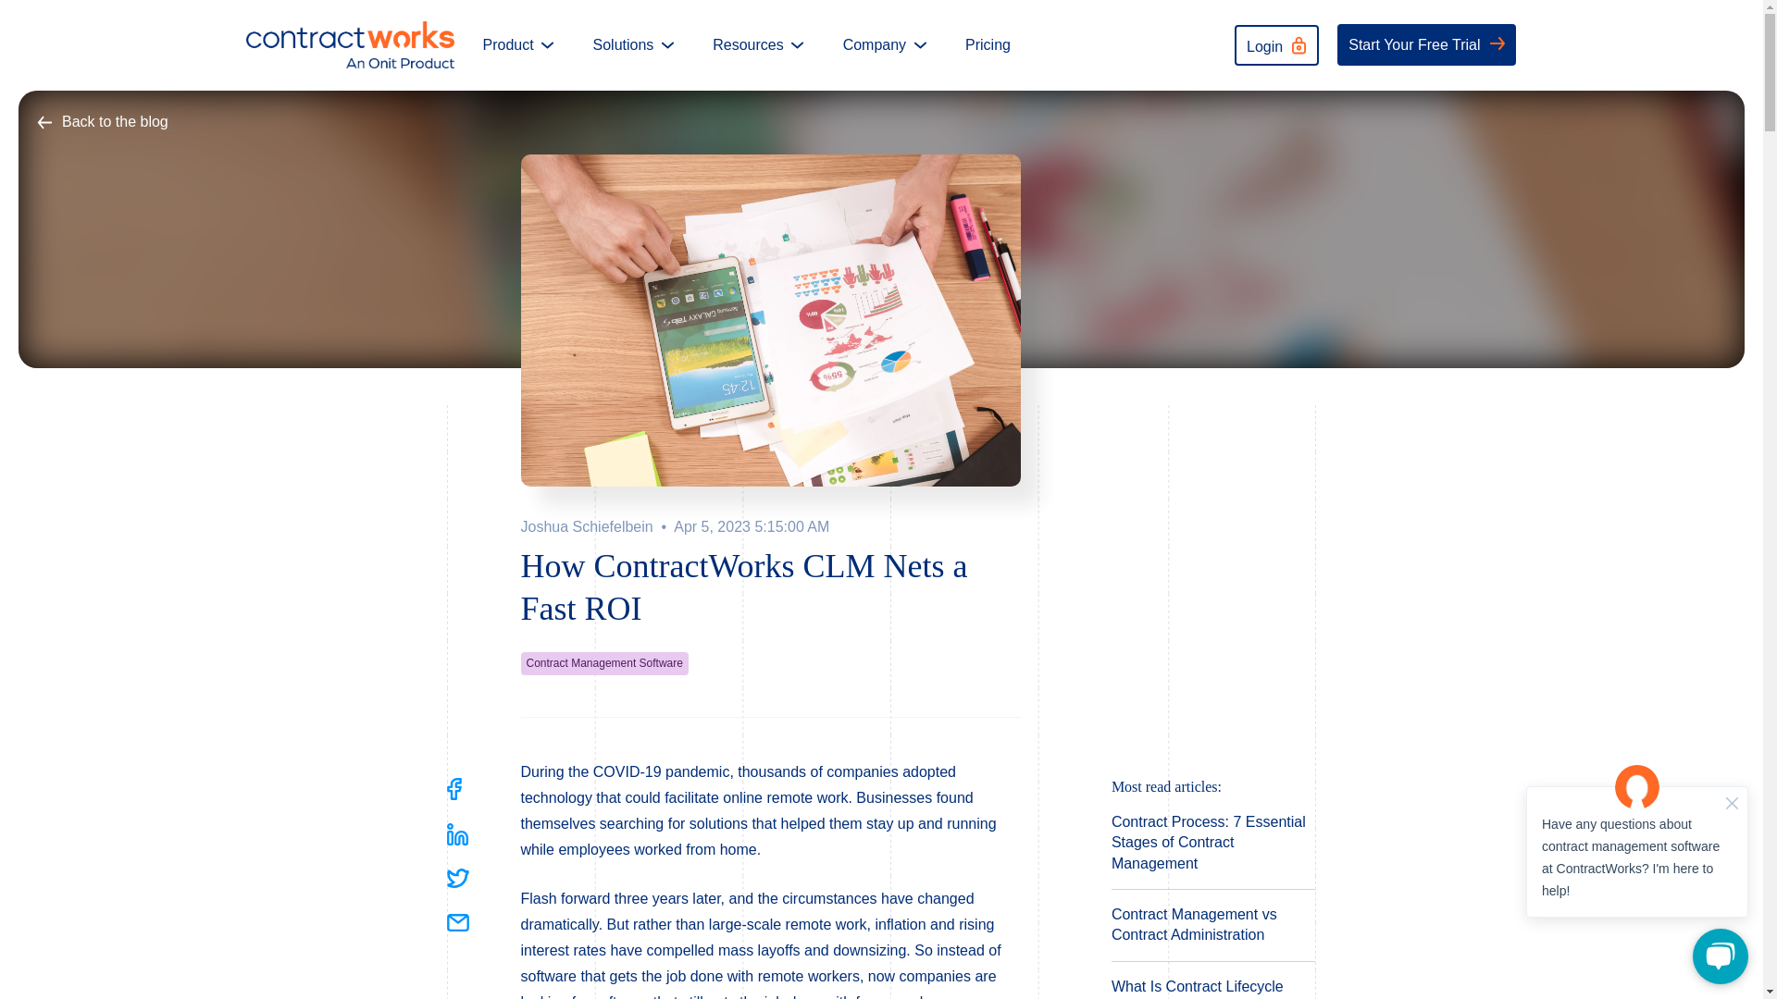 The height and width of the screenshot is (999, 1777). Describe the element at coordinates (516, 44) in the screenshot. I see `Product` at that location.